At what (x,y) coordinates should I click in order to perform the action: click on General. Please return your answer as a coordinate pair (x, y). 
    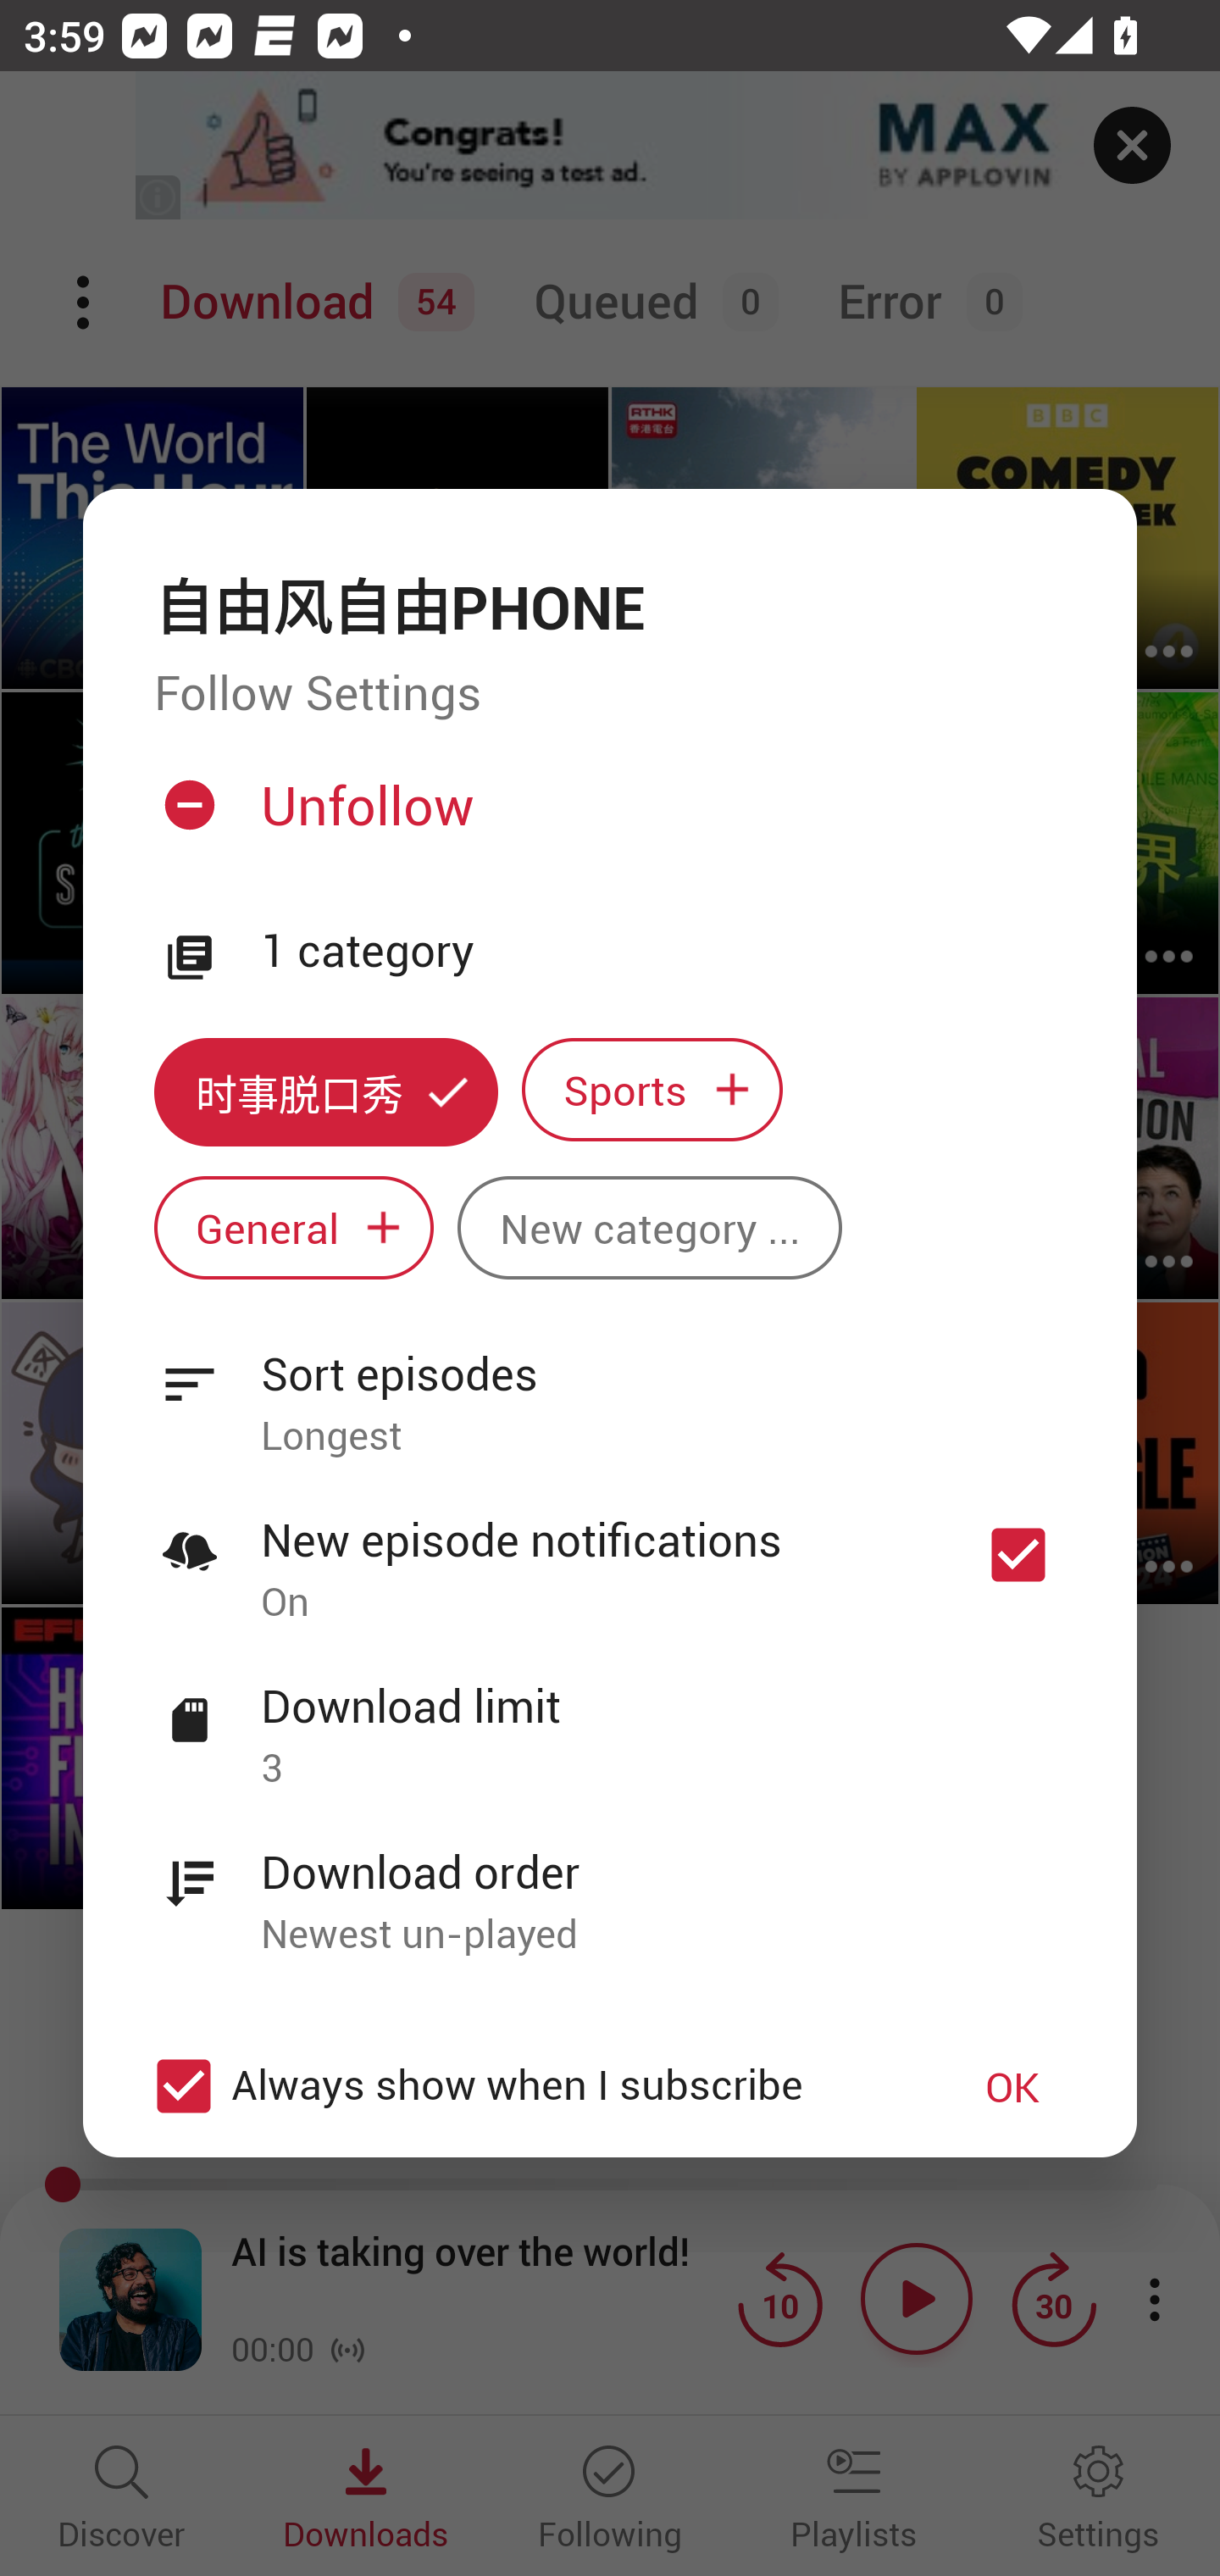
    Looking at the image, I should click on (293, 1229).